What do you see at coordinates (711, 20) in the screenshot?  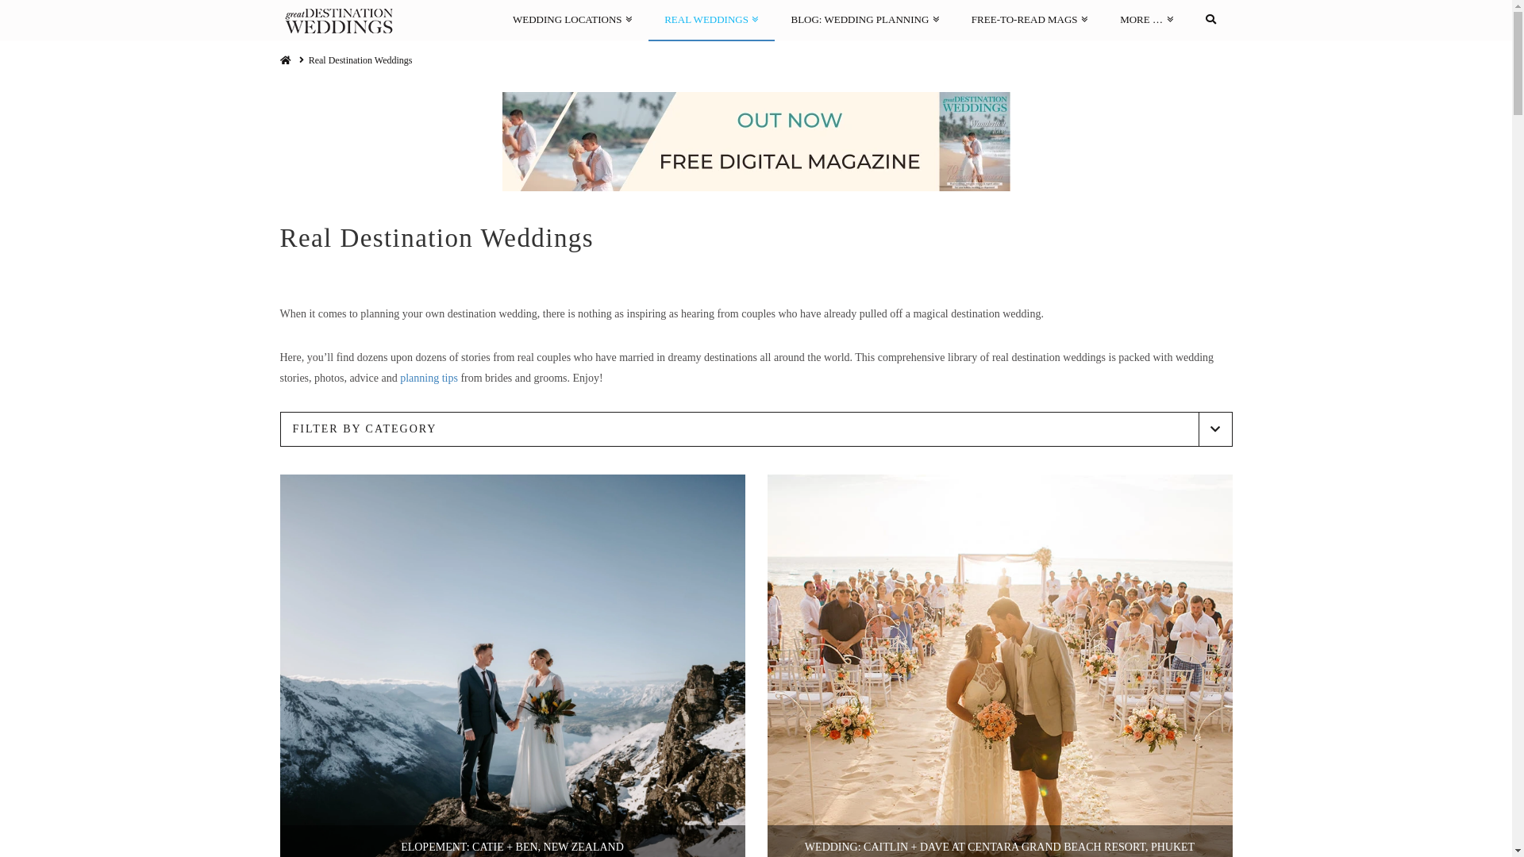 I see `REAL WEDDINGS` at bounding box center [711, 20].